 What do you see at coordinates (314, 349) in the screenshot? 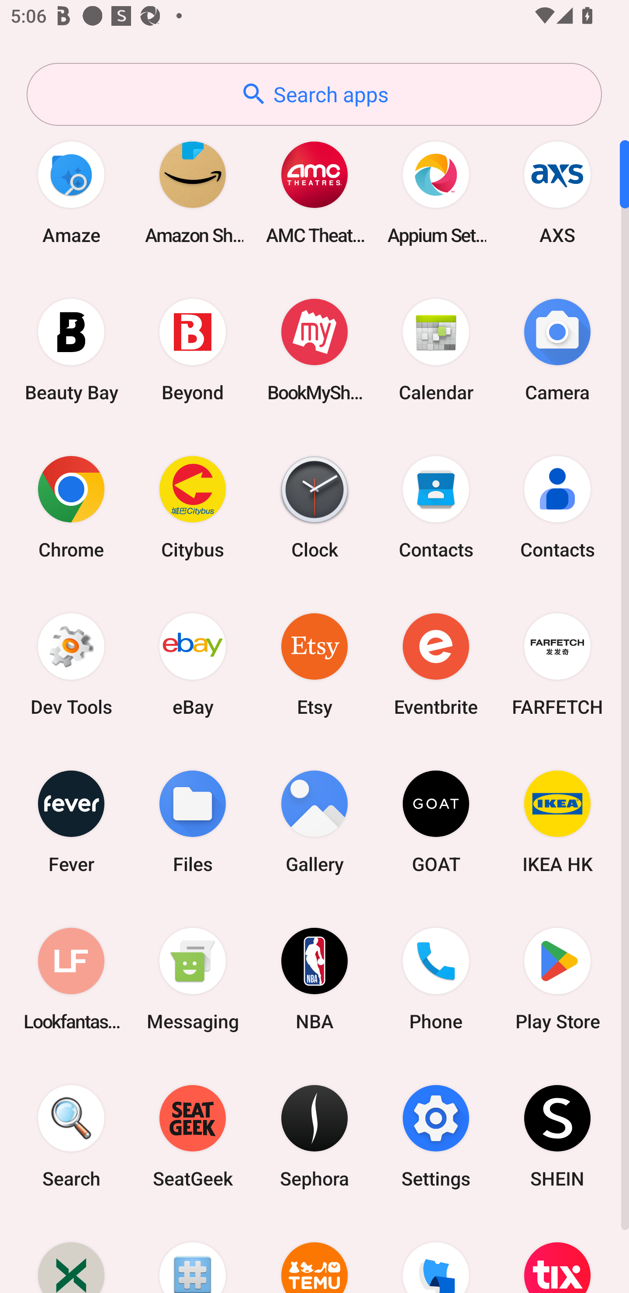
I see `BookMyShow` at bounding box center [314, 349].